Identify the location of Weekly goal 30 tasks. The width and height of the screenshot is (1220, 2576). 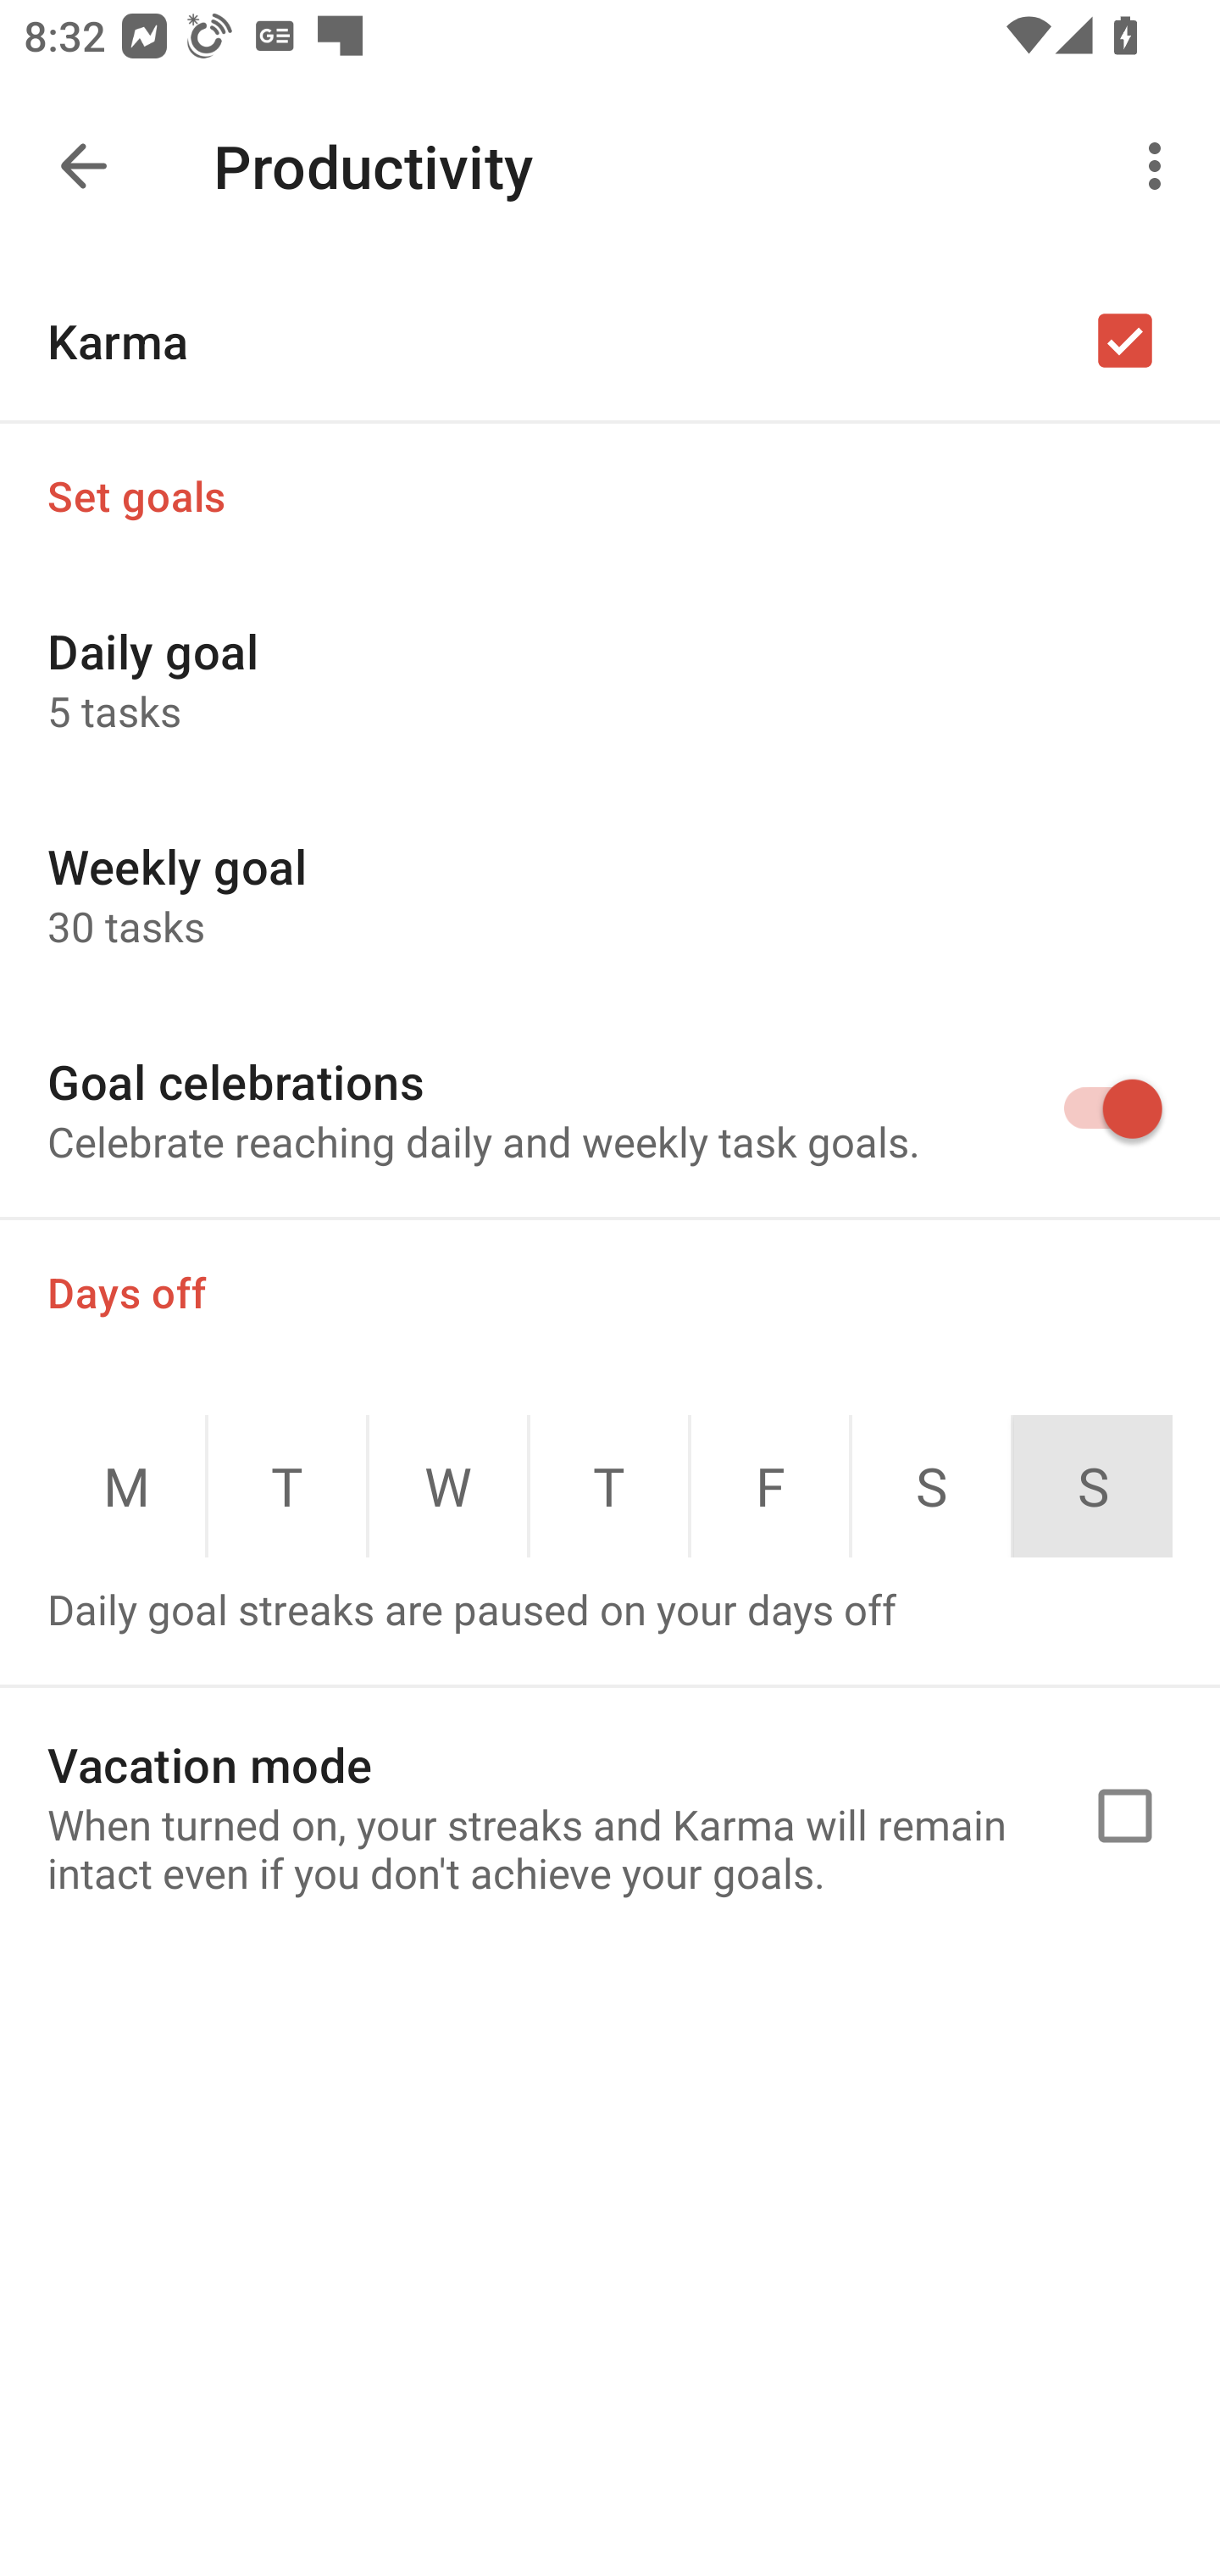
(610, 893).